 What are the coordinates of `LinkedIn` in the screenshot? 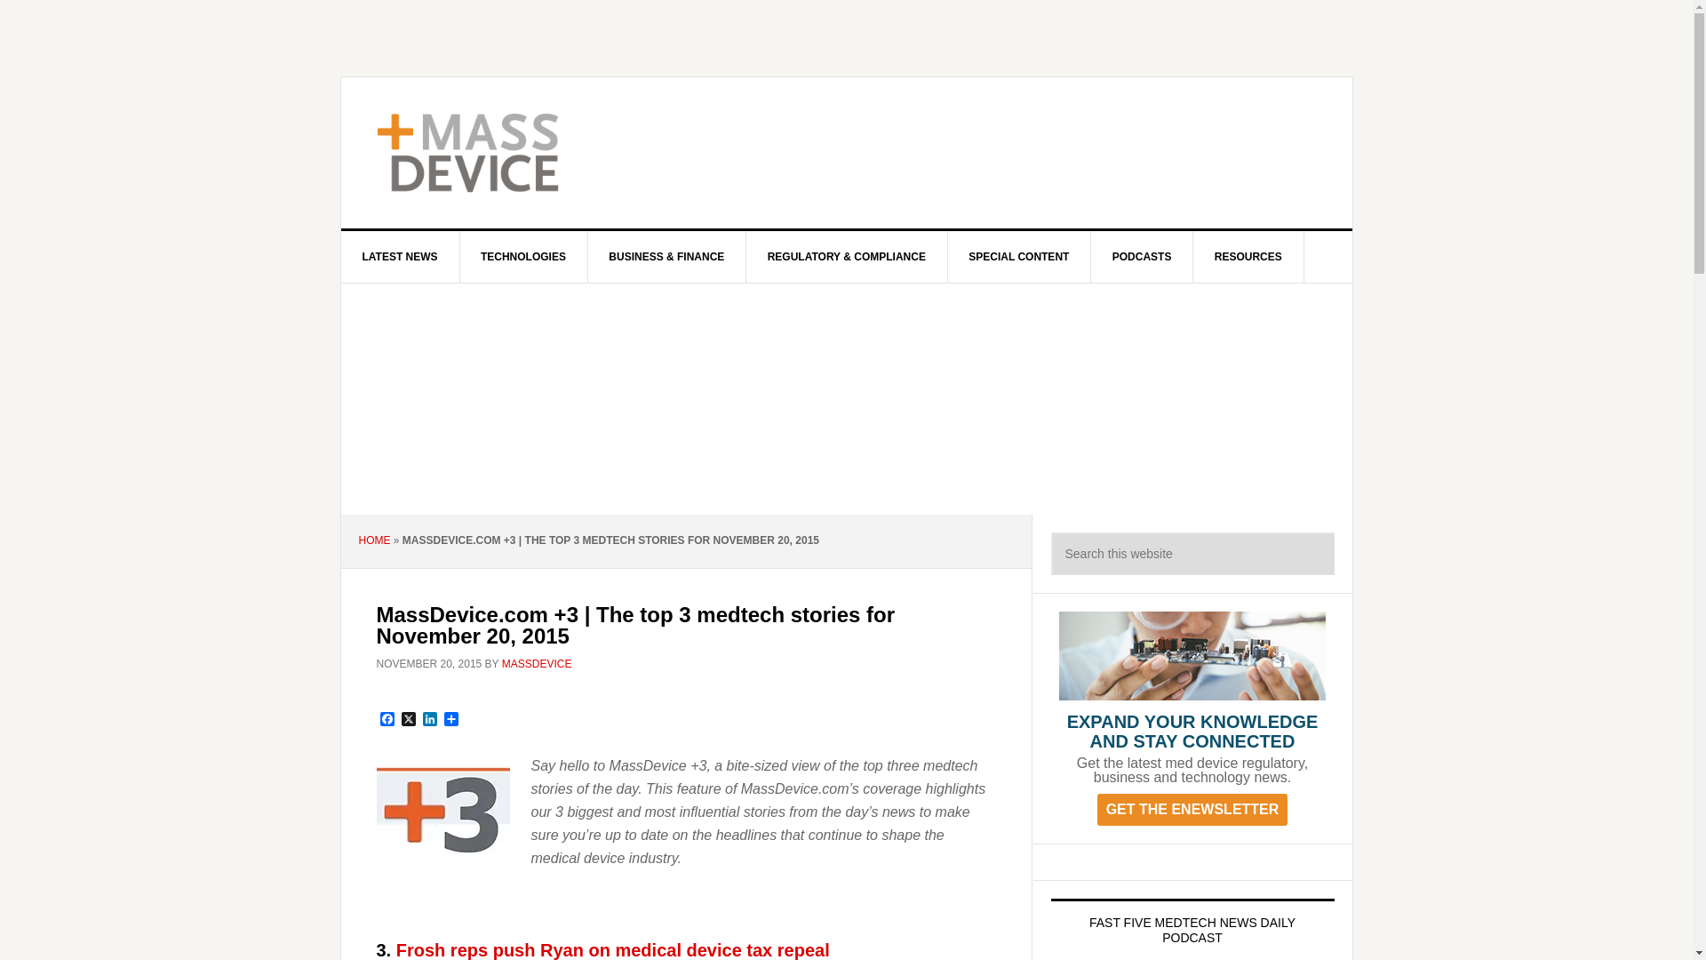 It's located at (430, 720).